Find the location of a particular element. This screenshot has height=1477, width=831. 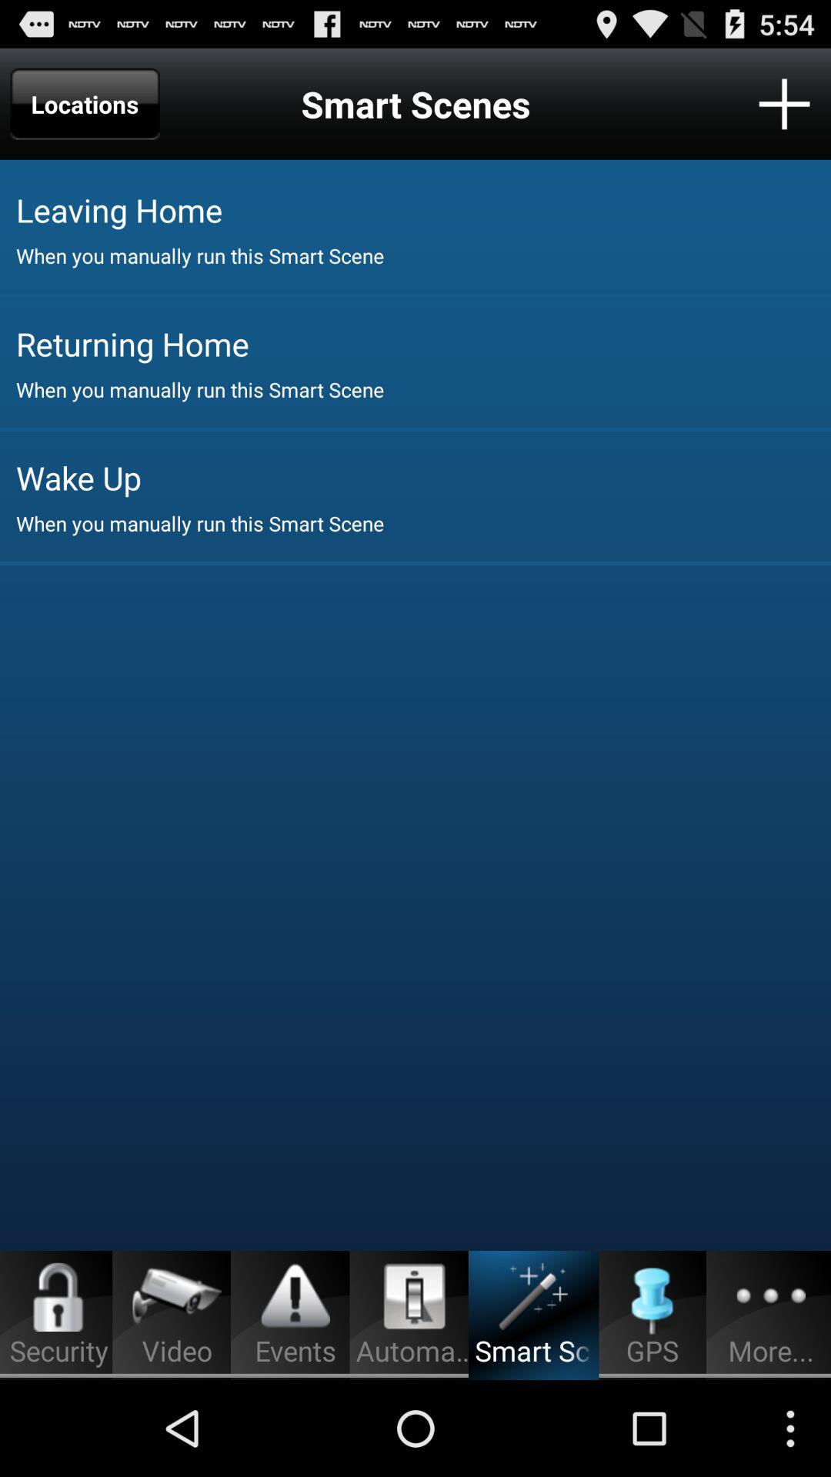

launch the icon at the top left corner is located at coordinates (85, 104).